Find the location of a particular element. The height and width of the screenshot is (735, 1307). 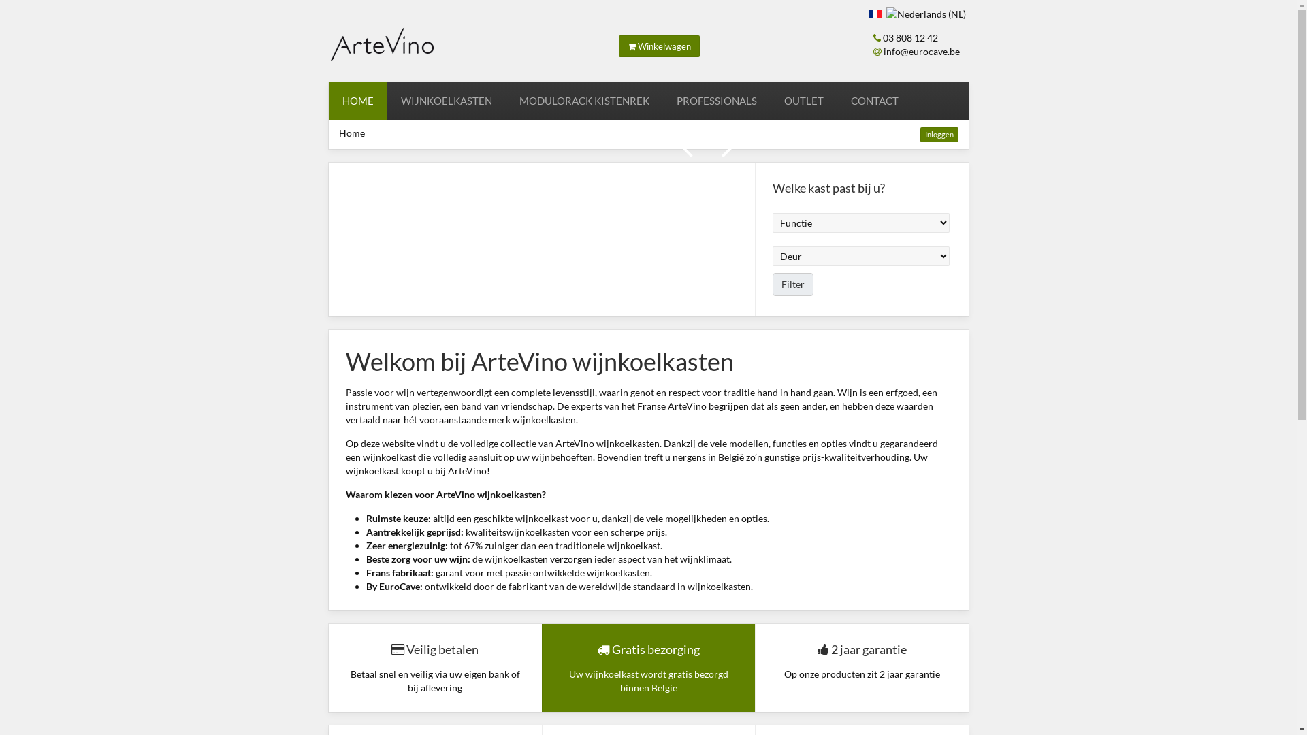

MODULORACK KISTENREK is located at coordinates (583, 101).